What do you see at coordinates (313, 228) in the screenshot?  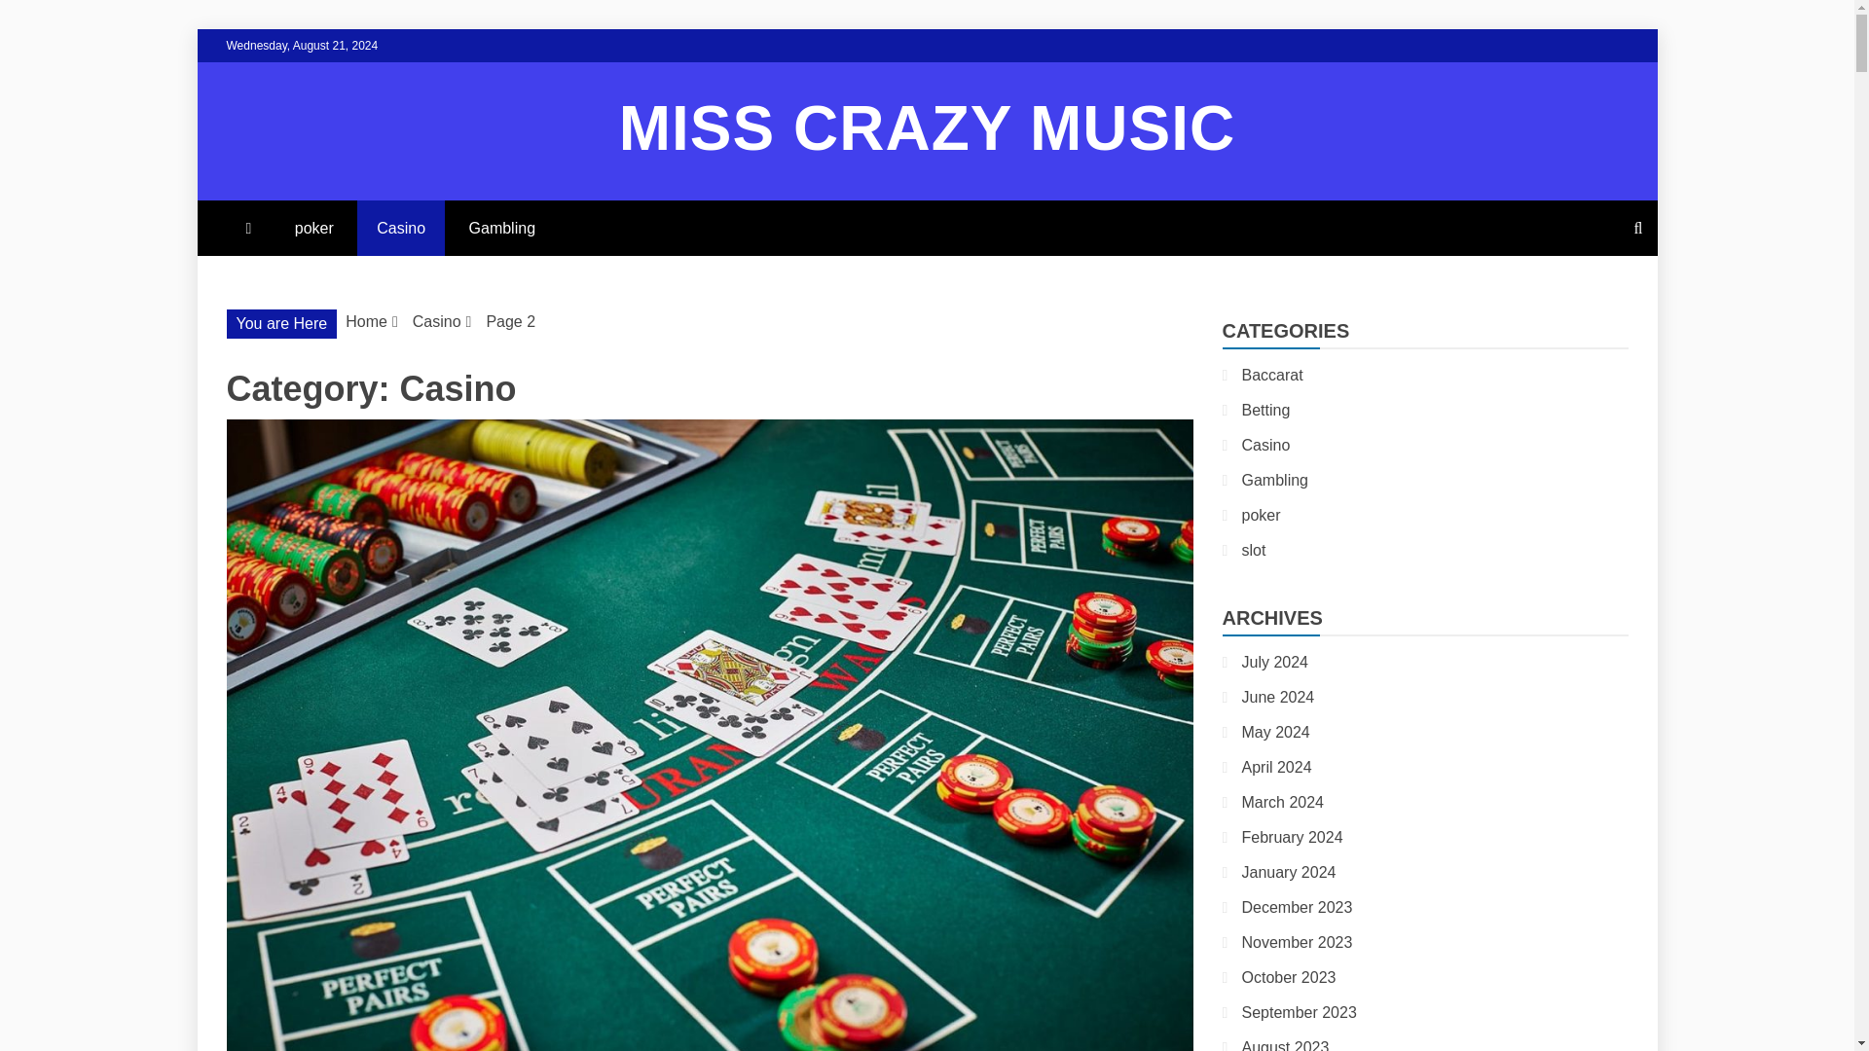 I see `poker` at bounding box center [313, 228].